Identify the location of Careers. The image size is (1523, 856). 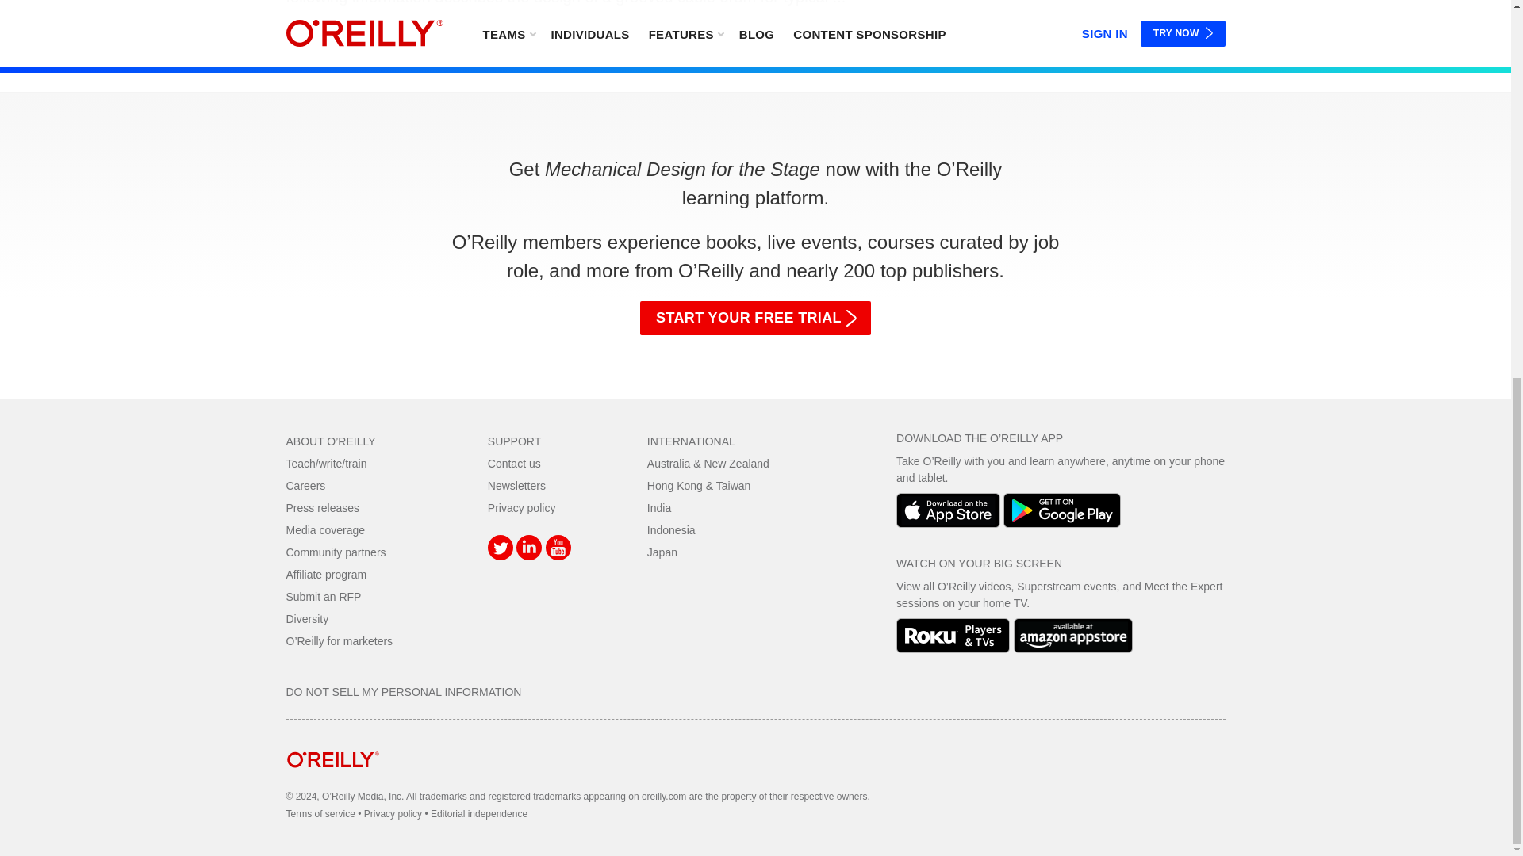
(305, 485).